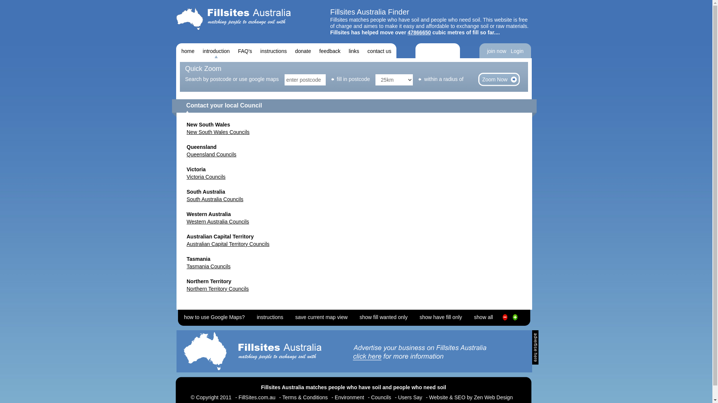 The image size is (718, 403). What do you see at coordinates (330, 51) in the screenshot?
I see `feedback` at bounding box center [330, 51].